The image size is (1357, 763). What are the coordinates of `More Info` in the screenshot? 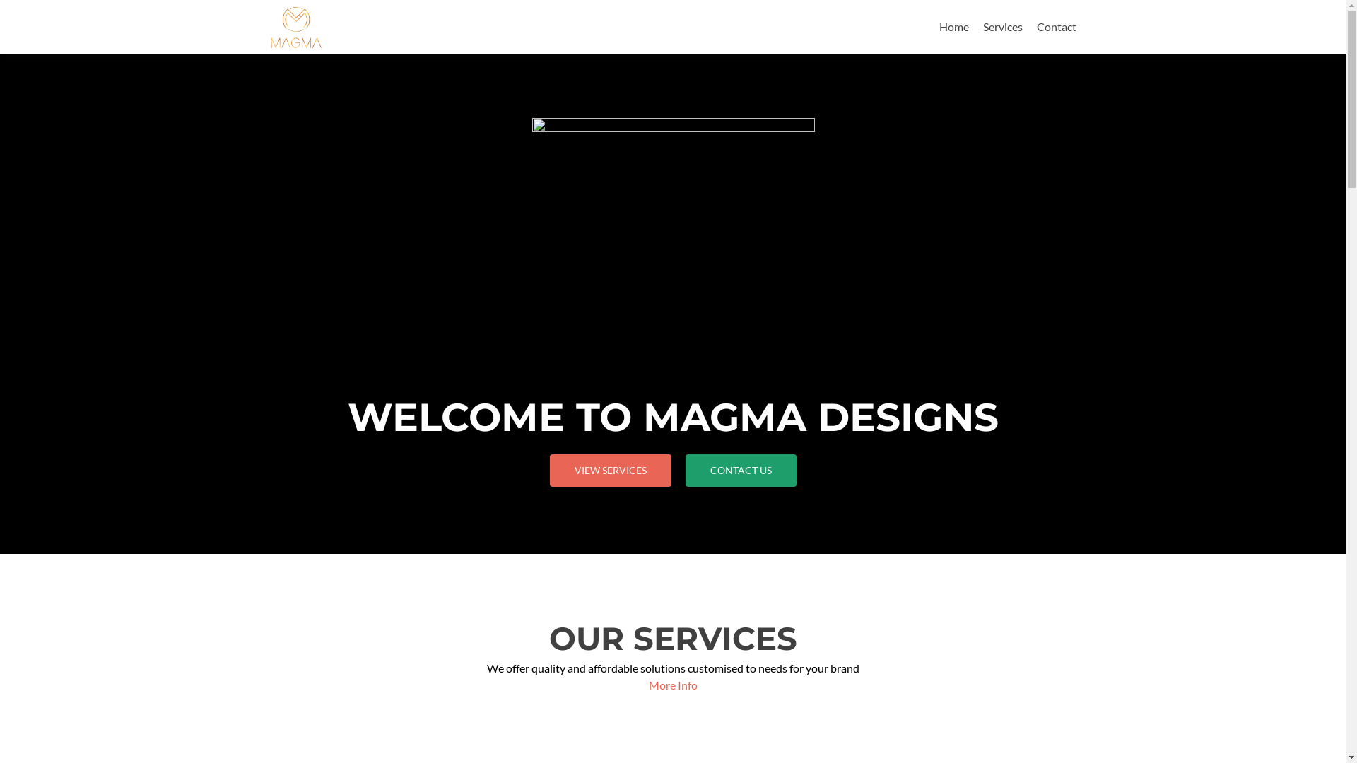 It's located at (673, 685).